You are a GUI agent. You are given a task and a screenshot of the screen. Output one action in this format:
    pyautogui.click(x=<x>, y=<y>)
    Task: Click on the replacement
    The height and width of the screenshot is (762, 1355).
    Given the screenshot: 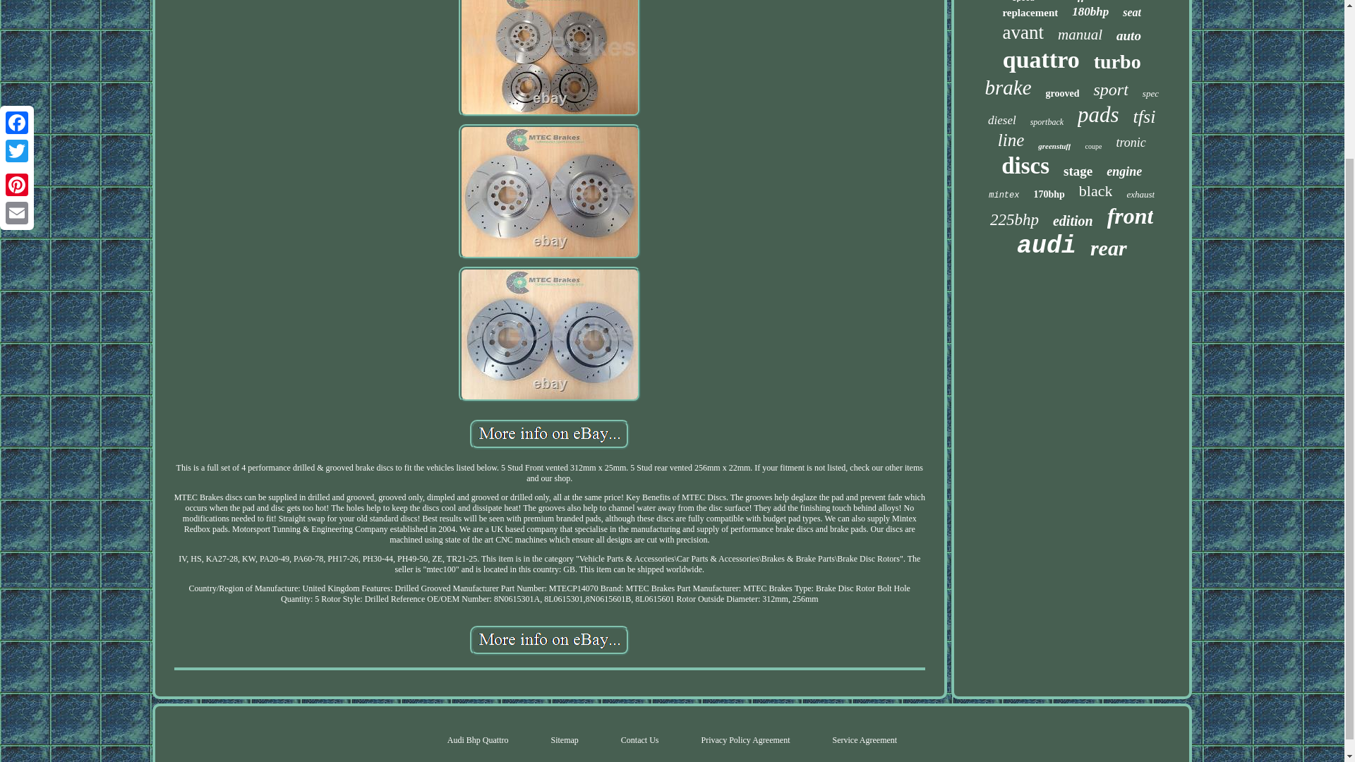 What is the action you would take?
    pyautogui.click(x=1030, y=13)
    